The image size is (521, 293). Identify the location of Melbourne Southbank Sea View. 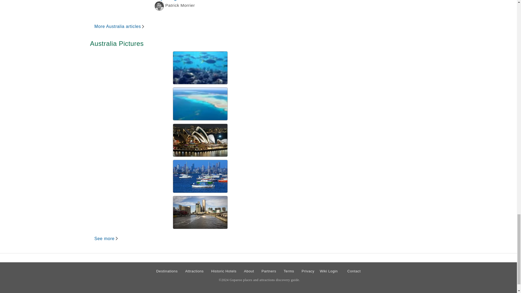
(200, 176).